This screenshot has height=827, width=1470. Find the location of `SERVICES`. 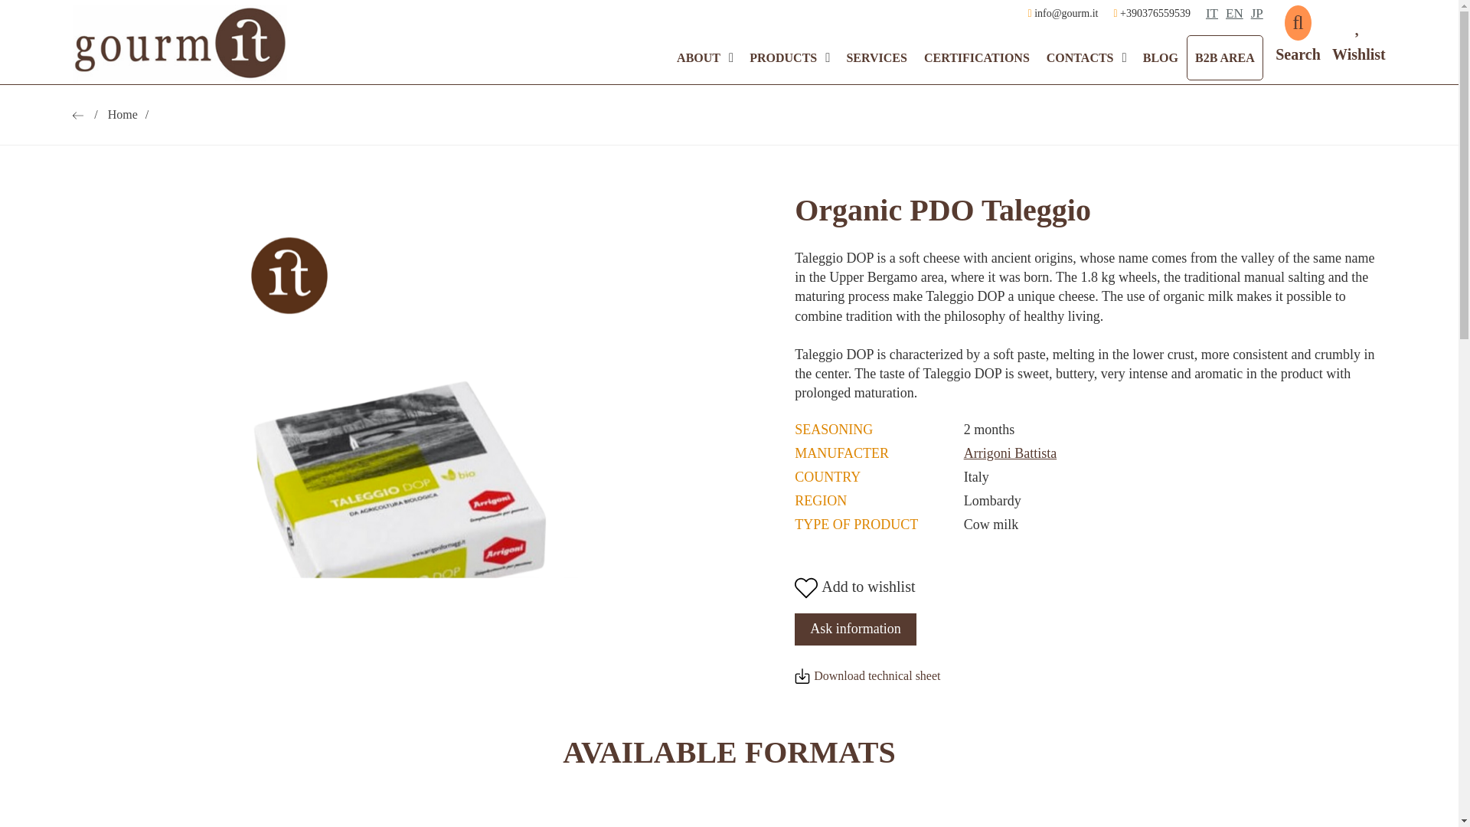

SERVICES is located at coordinates (876, 57).